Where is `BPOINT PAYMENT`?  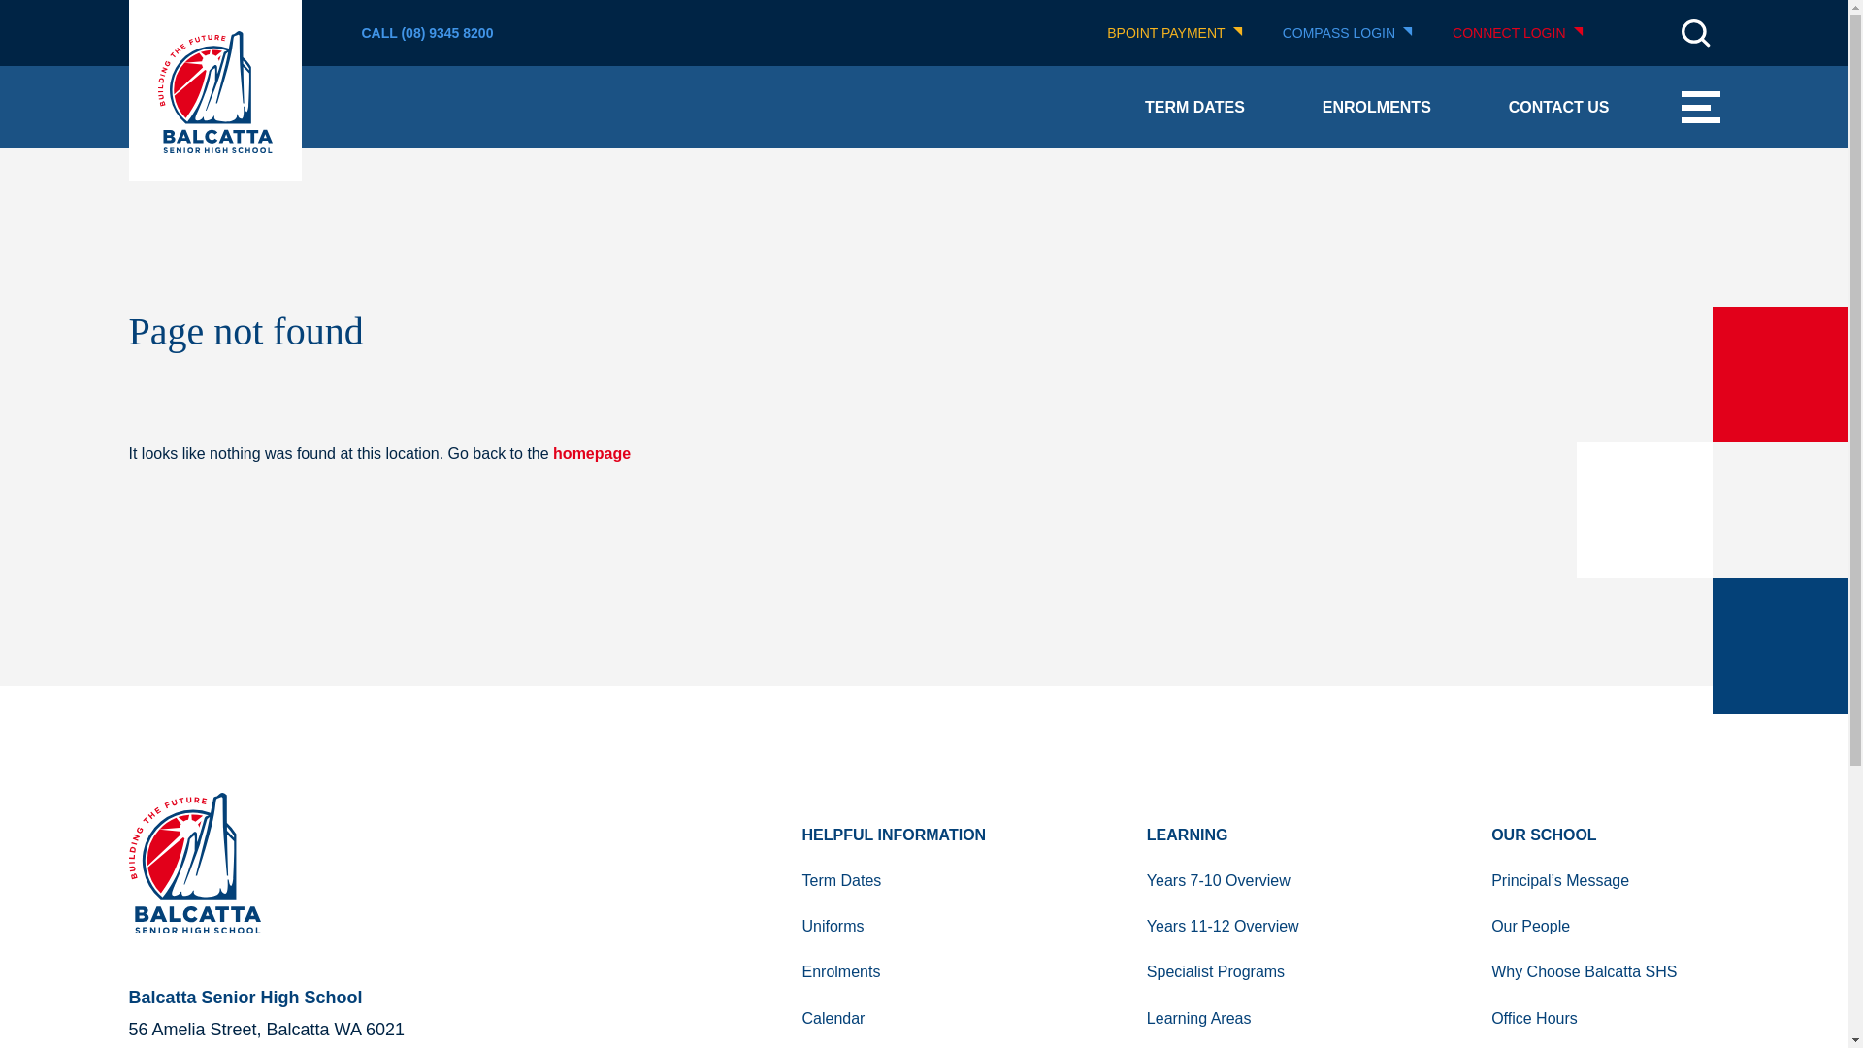 BPOINT PAYMENT is located at coordinates (1174, 33).